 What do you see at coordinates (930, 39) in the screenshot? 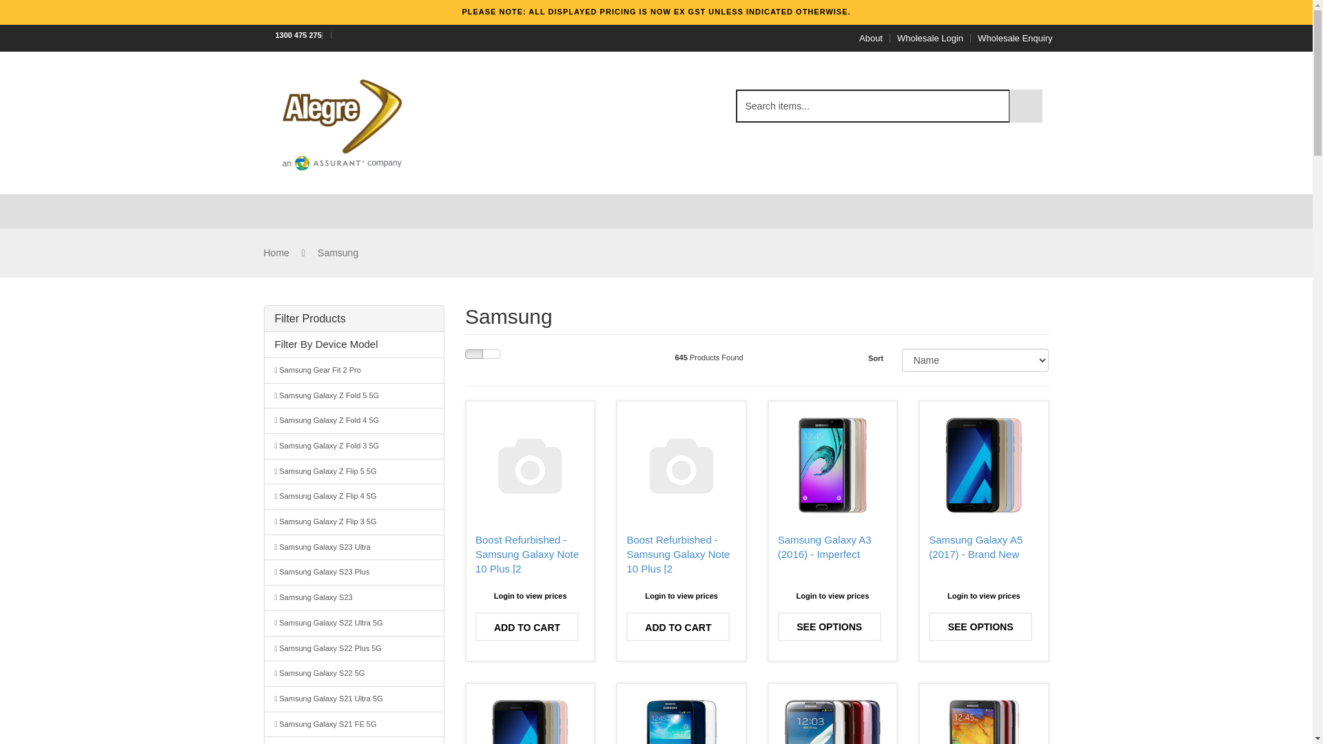
I see `Wholesale Login` at bounding box center [930, 39].